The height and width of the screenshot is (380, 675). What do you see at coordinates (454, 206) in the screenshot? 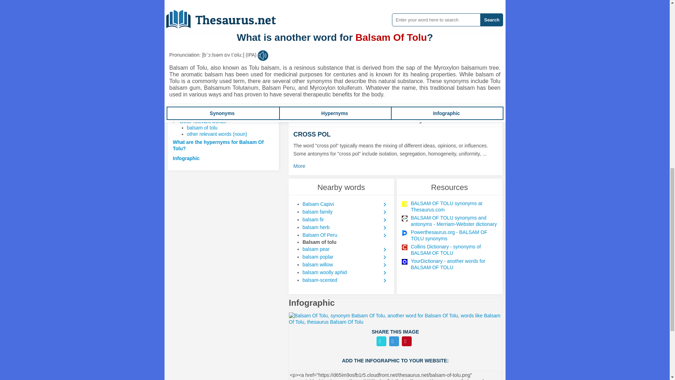
I see `BALSAM OF TOLU synonyms at Thesaurus.com` at bounding box center [454, 206].